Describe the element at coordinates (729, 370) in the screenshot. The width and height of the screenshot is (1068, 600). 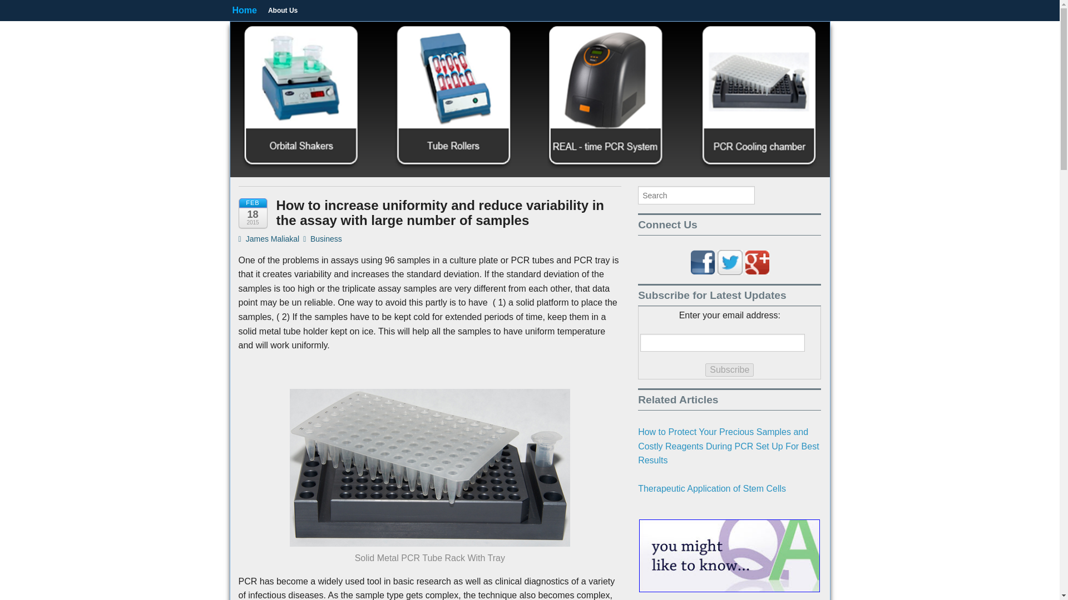
I see `Subscribe` at that location.